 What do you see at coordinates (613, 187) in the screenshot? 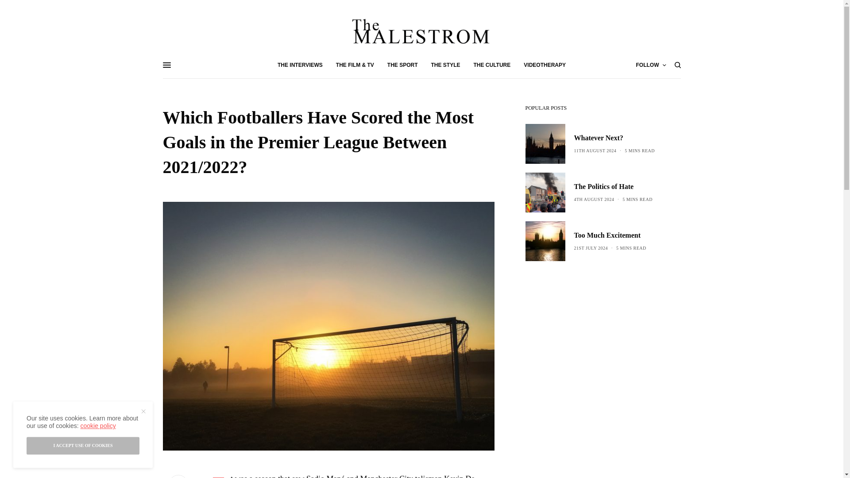
I see `The Politics of Hate` at bounding box center [613, 187].